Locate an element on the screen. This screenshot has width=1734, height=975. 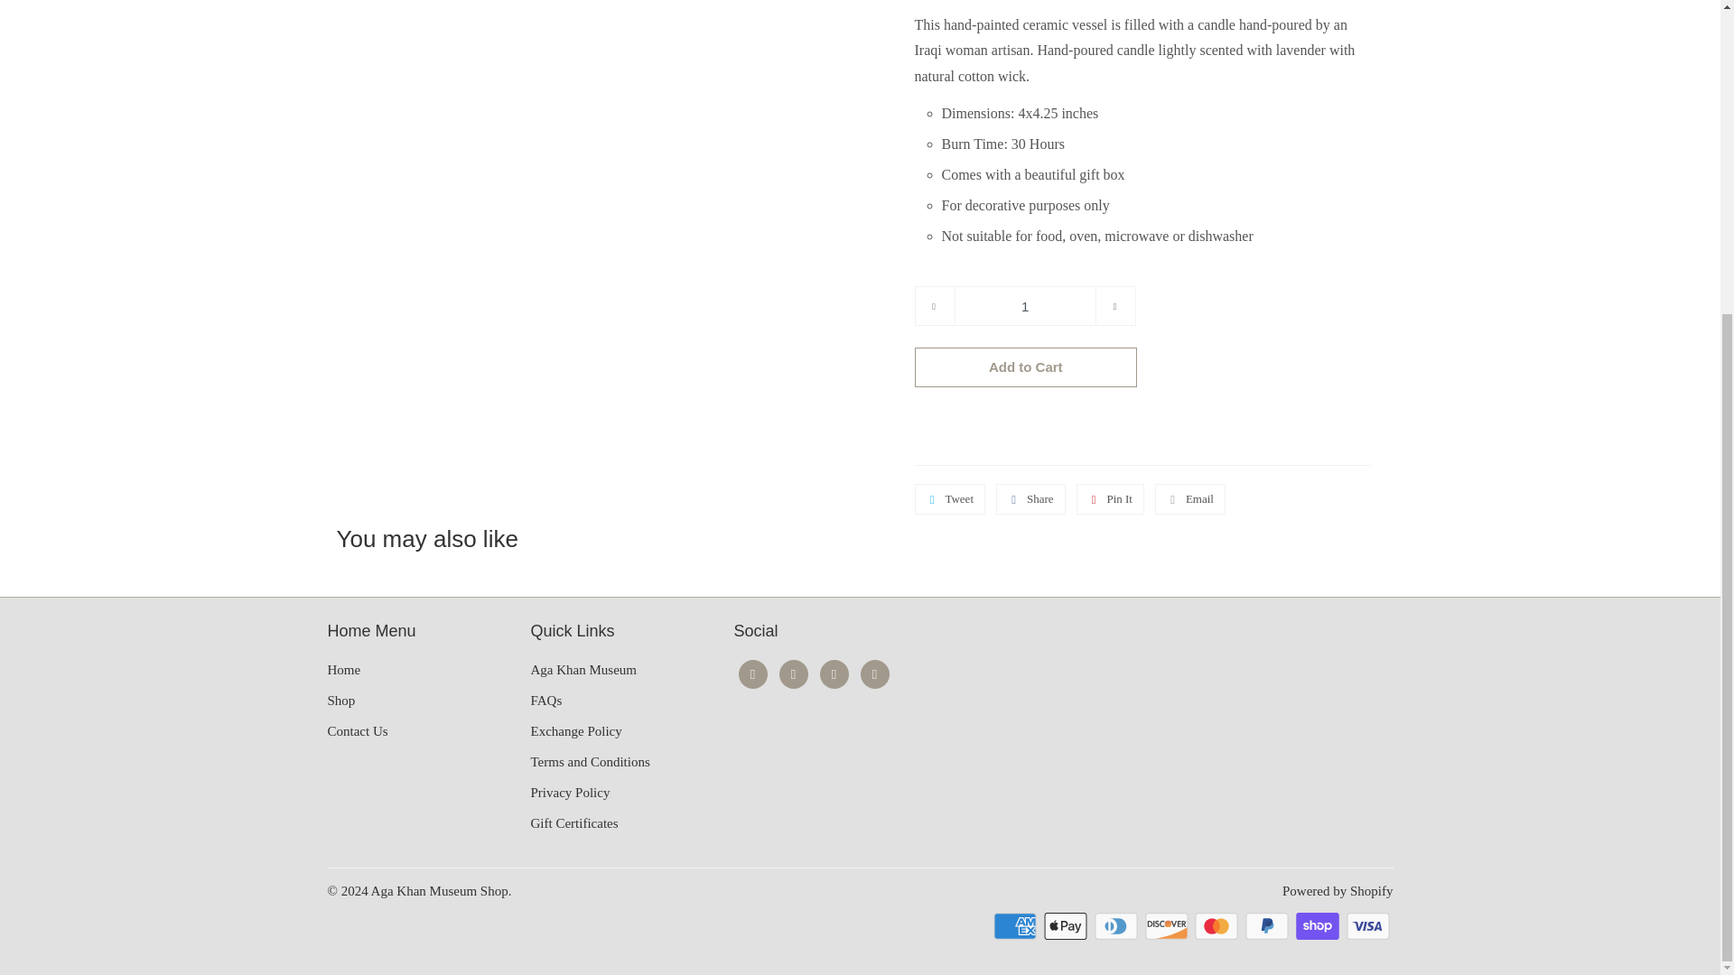
Aga Khan Museum Shop on Instagram is located at coordinates (834, 673).